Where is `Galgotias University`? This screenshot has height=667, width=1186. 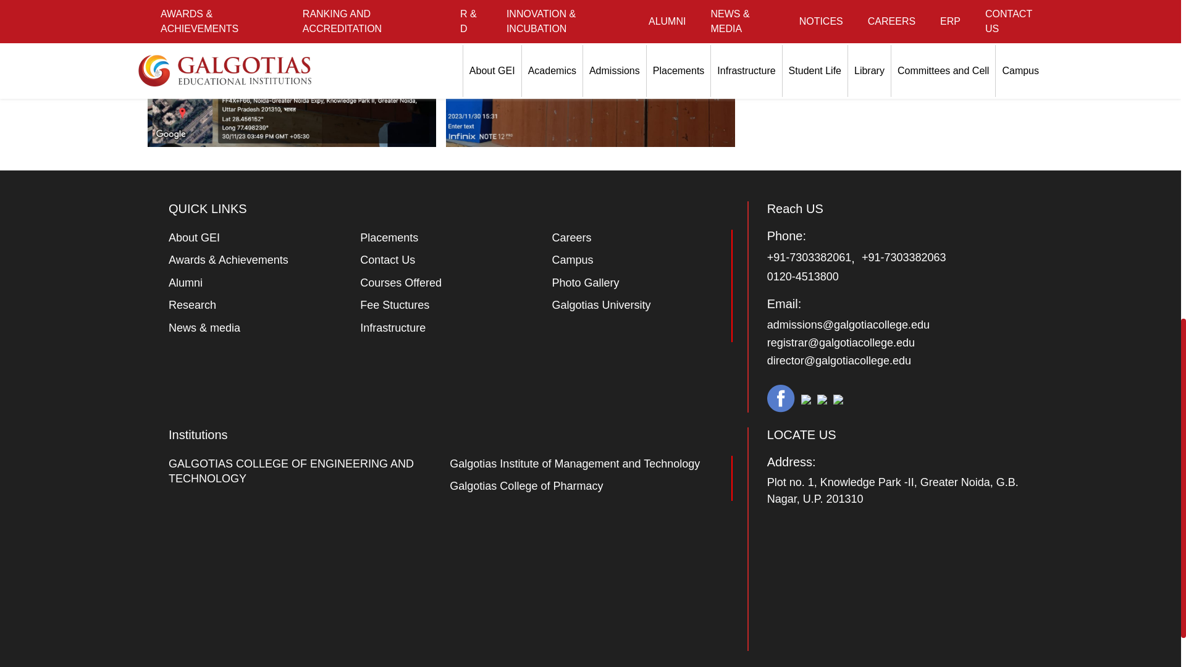
Galgotias University is located at coordinates (600, 305).